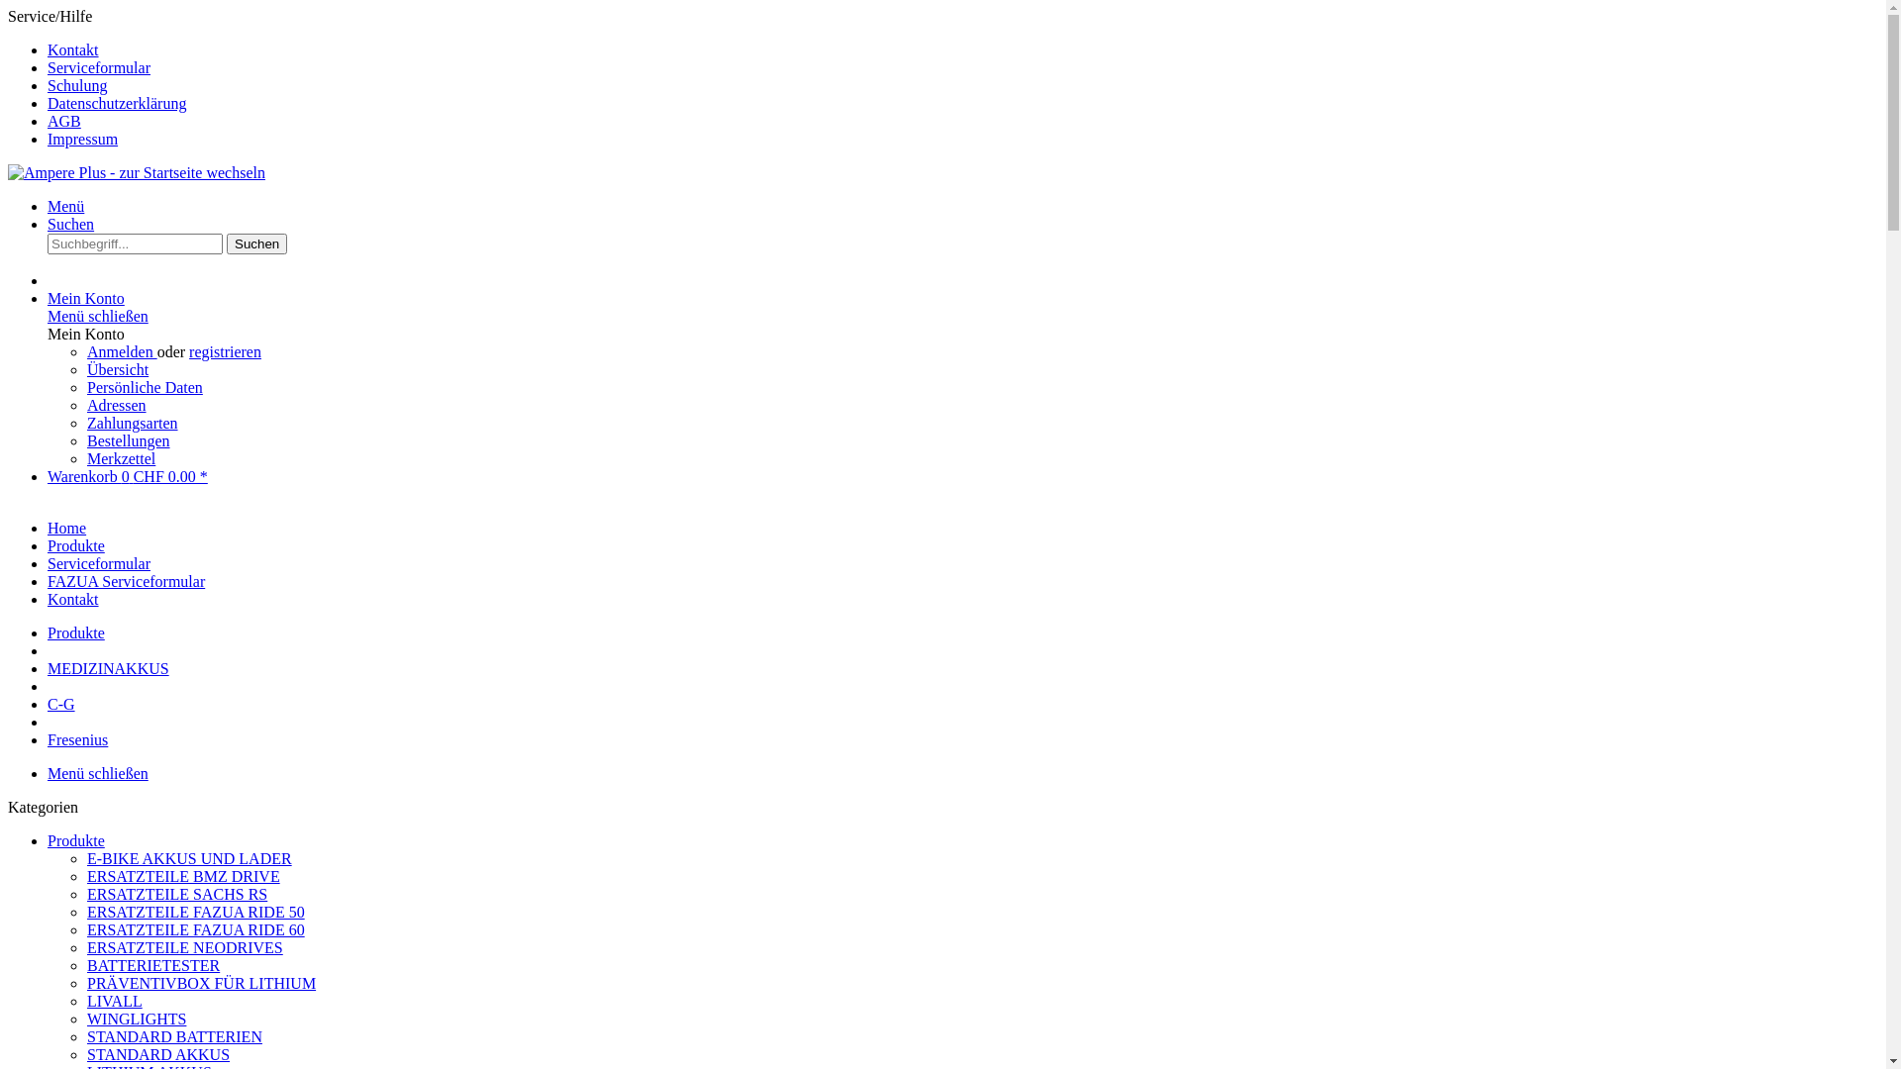  What do you see at coordinates (71, 224) in the screenshot?
I see `Suchen` at bounding box center [71, 224].